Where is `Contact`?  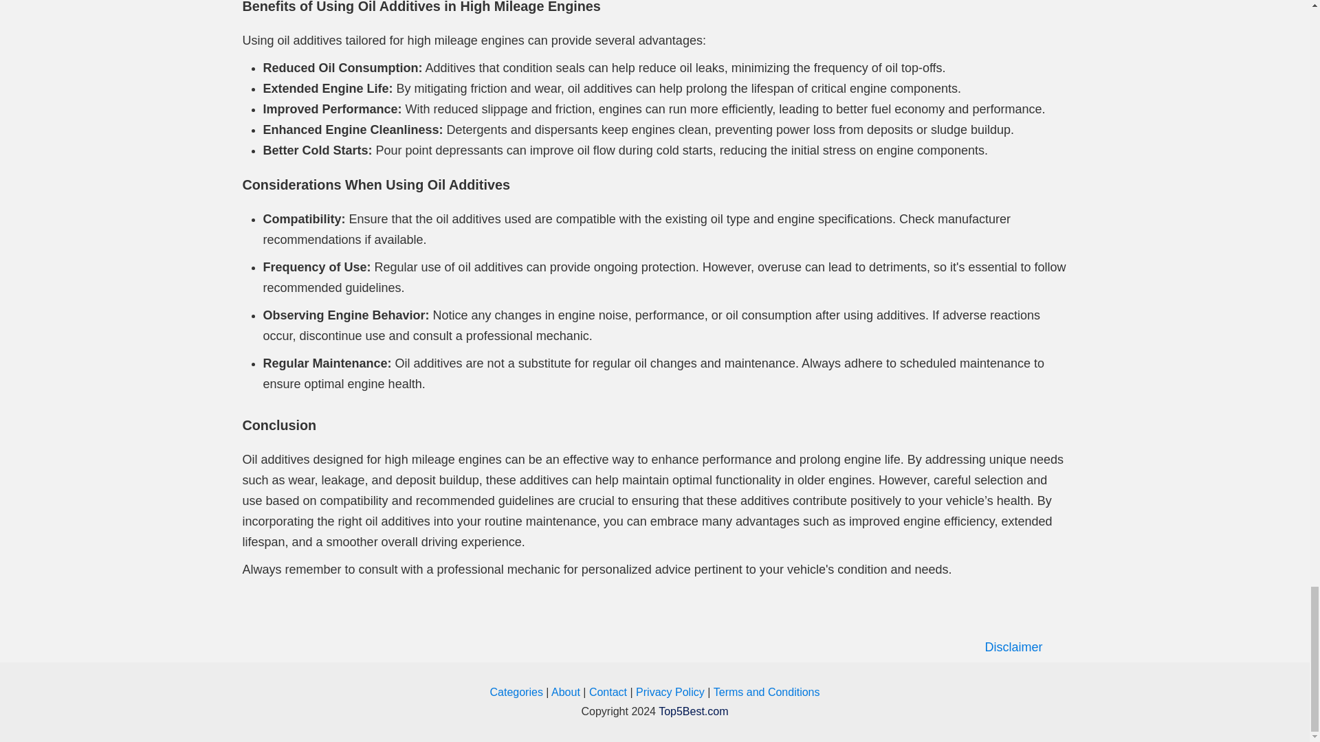 Contact is located at coordinates (608, 693).